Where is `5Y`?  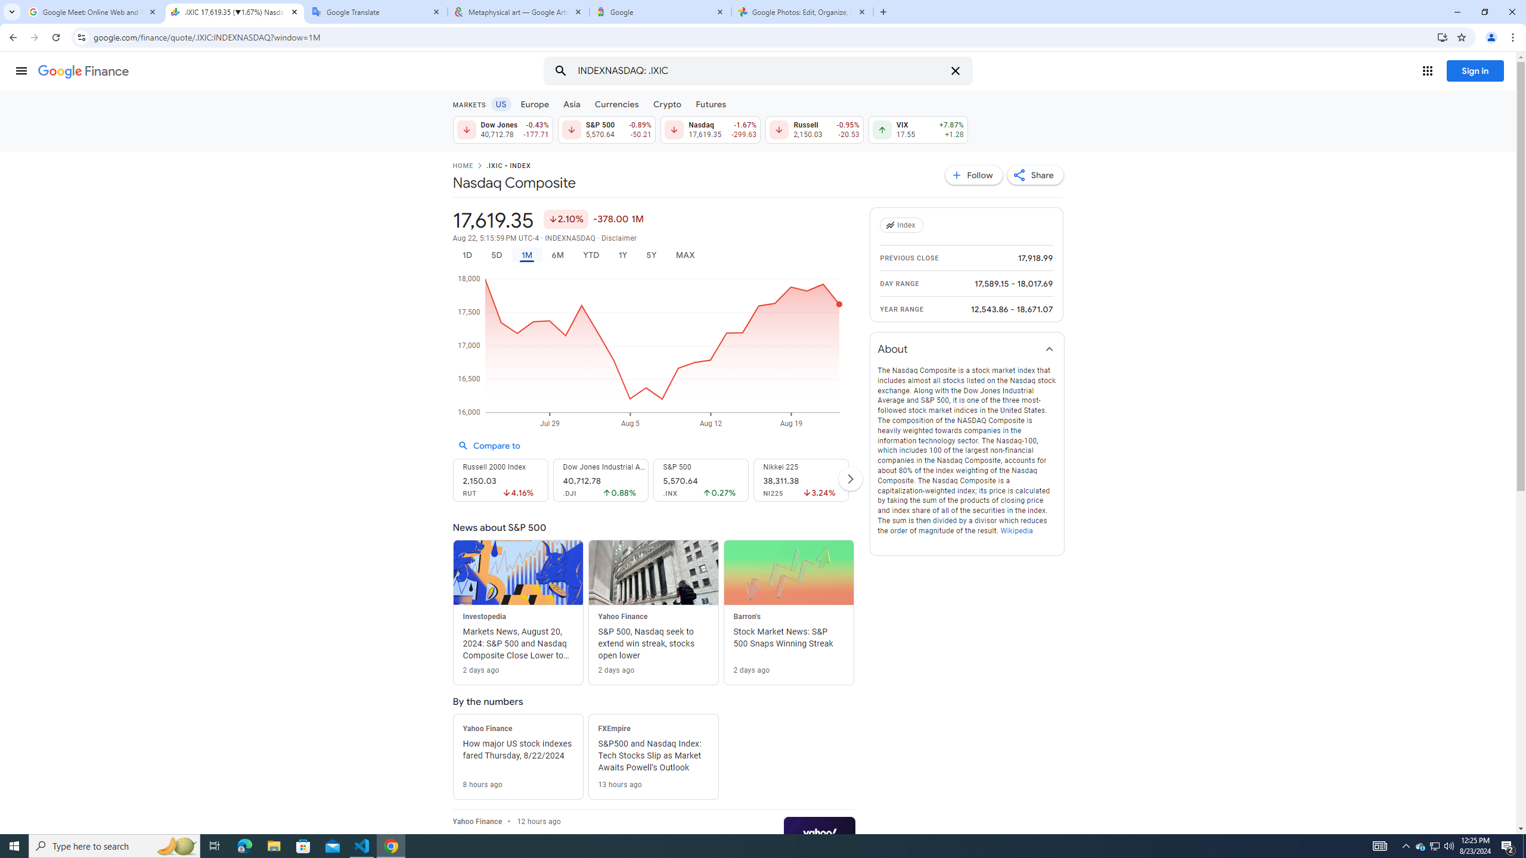 5Y is located at coordinates (651, 255).